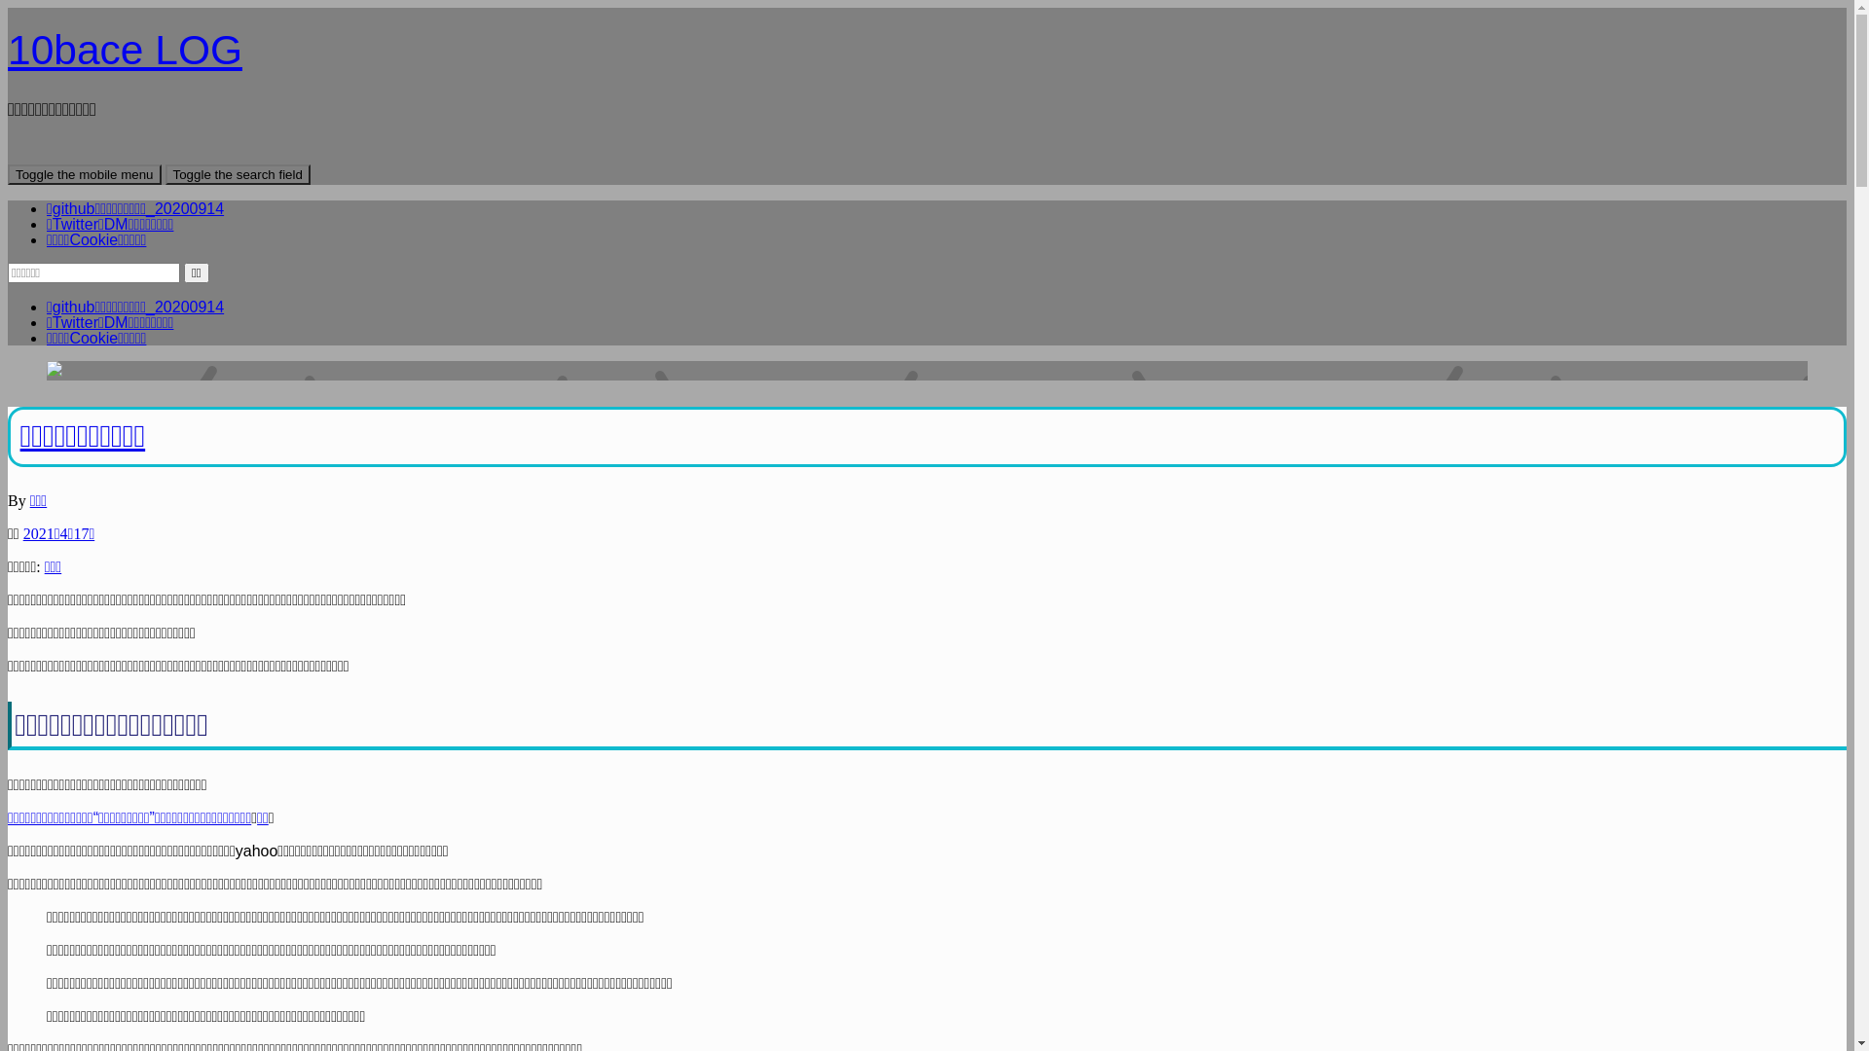 The height and width of the screenshot is (1051, 1869). Describe the element at coordinates (125, 51) in the screenshot. I see `10bace LOG` at that location.